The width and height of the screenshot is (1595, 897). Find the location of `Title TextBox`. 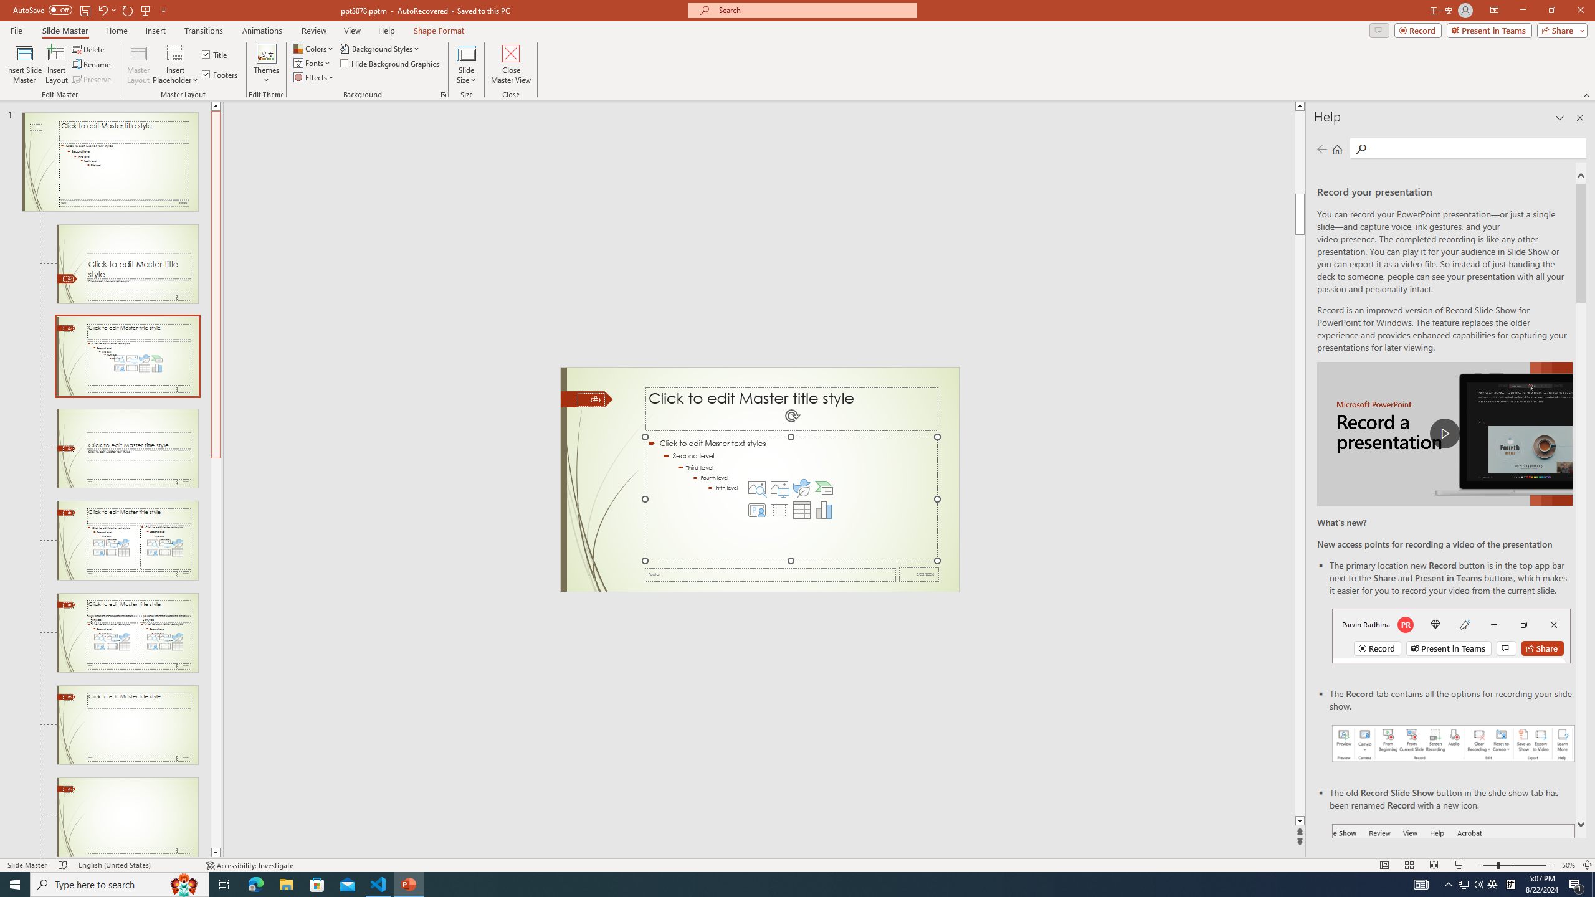

Title TextBox is located at coordinates (791, 409).